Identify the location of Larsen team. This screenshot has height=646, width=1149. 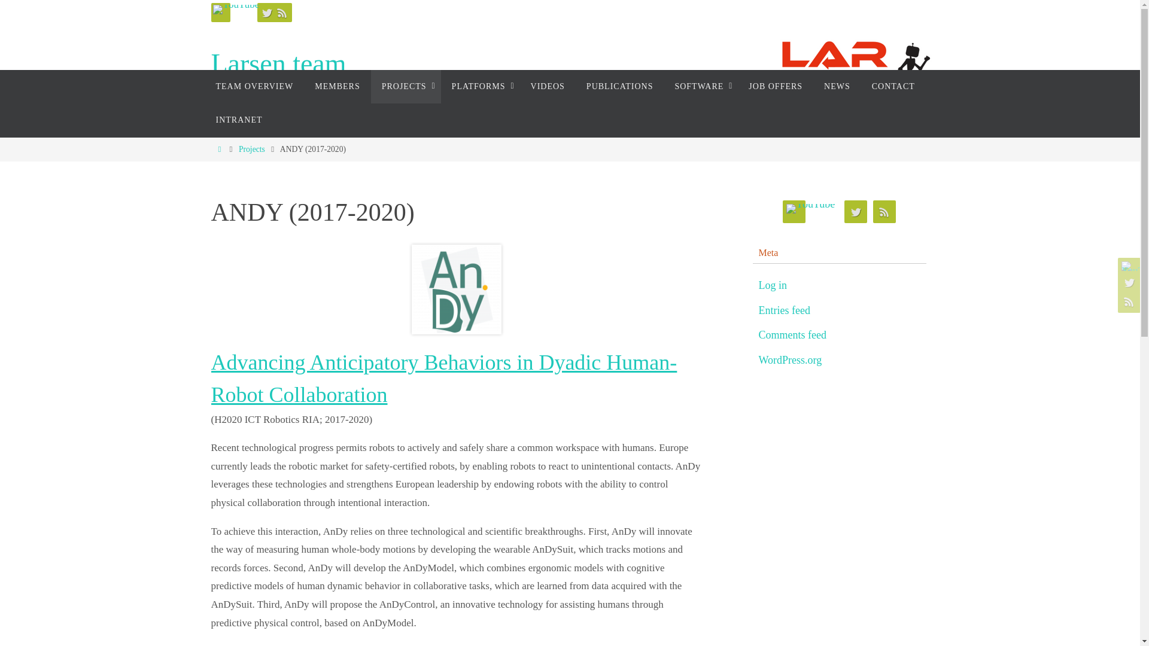
(570, 70).